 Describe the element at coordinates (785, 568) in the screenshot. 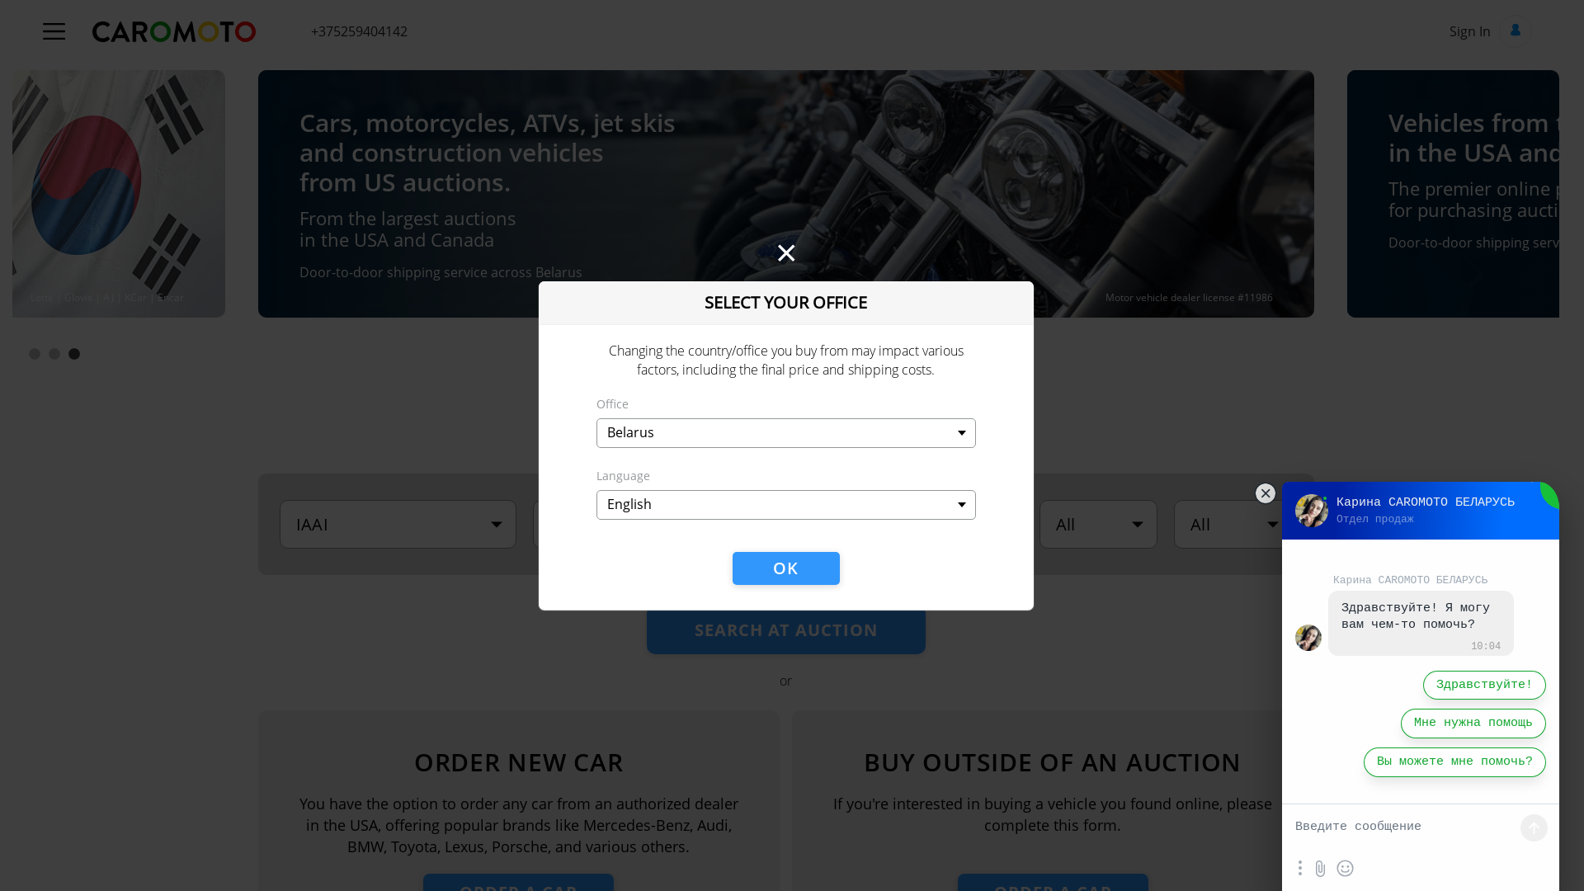

I see `OK` at that location.